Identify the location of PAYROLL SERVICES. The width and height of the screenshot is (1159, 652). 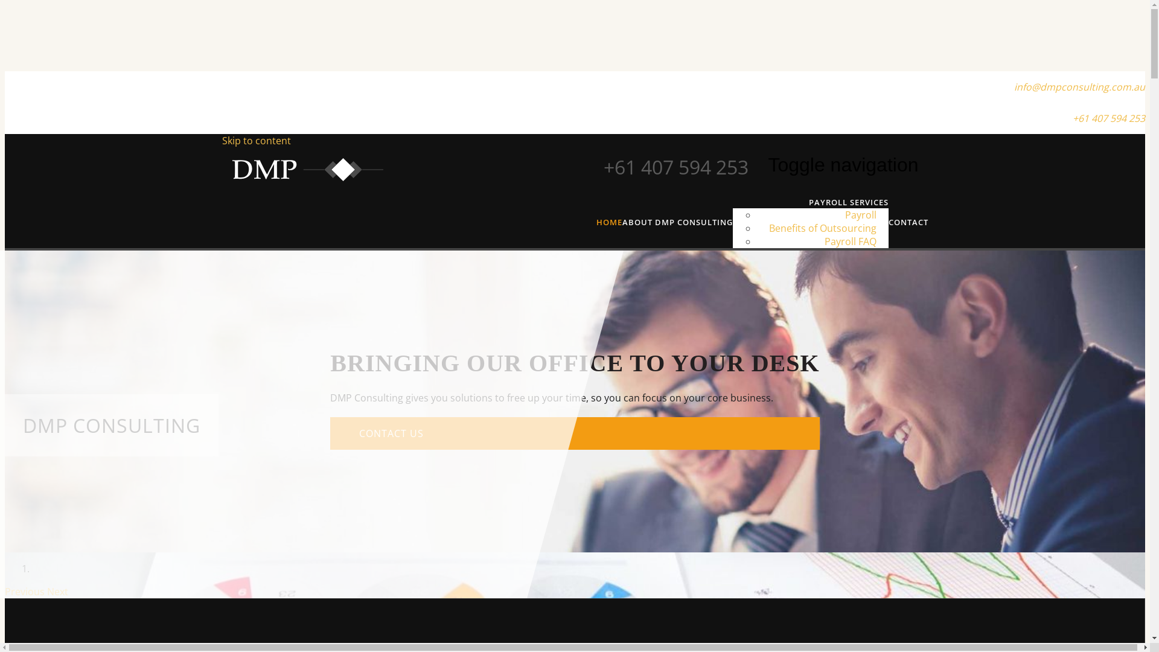
(849, 202).